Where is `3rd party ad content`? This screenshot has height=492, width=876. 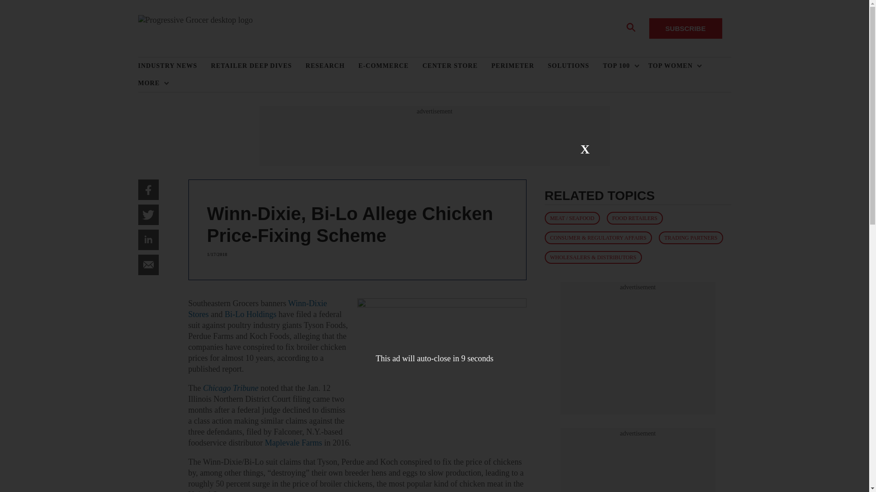 3rd party ad content is located at coordinates (434, 136).